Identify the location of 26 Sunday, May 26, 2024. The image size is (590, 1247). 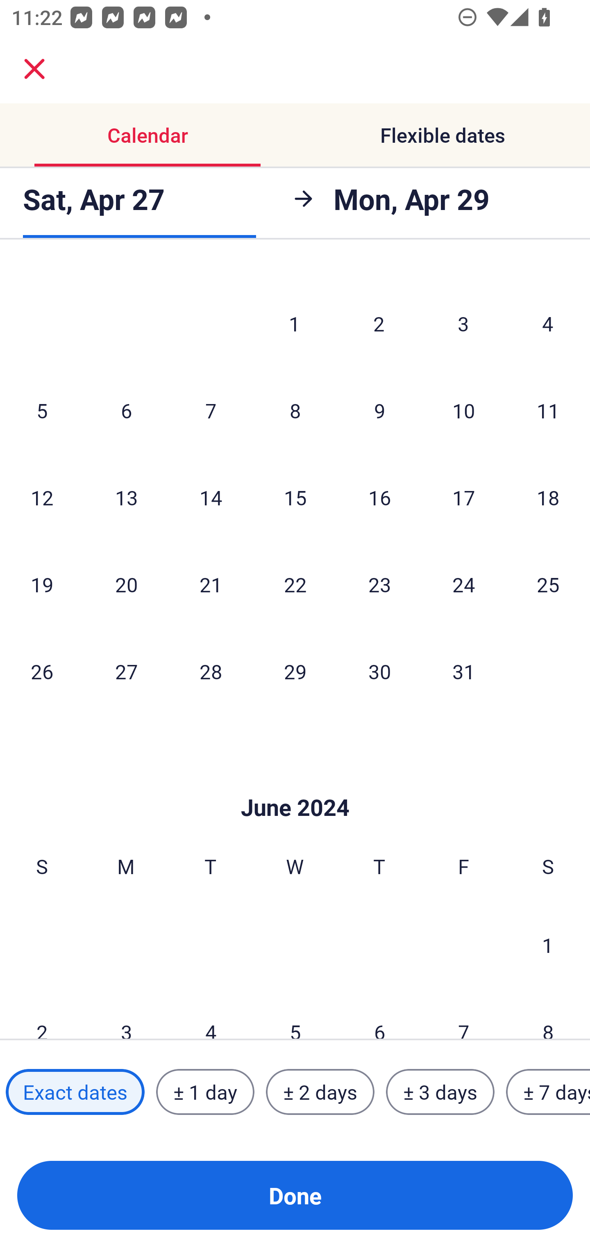
(42, 671).